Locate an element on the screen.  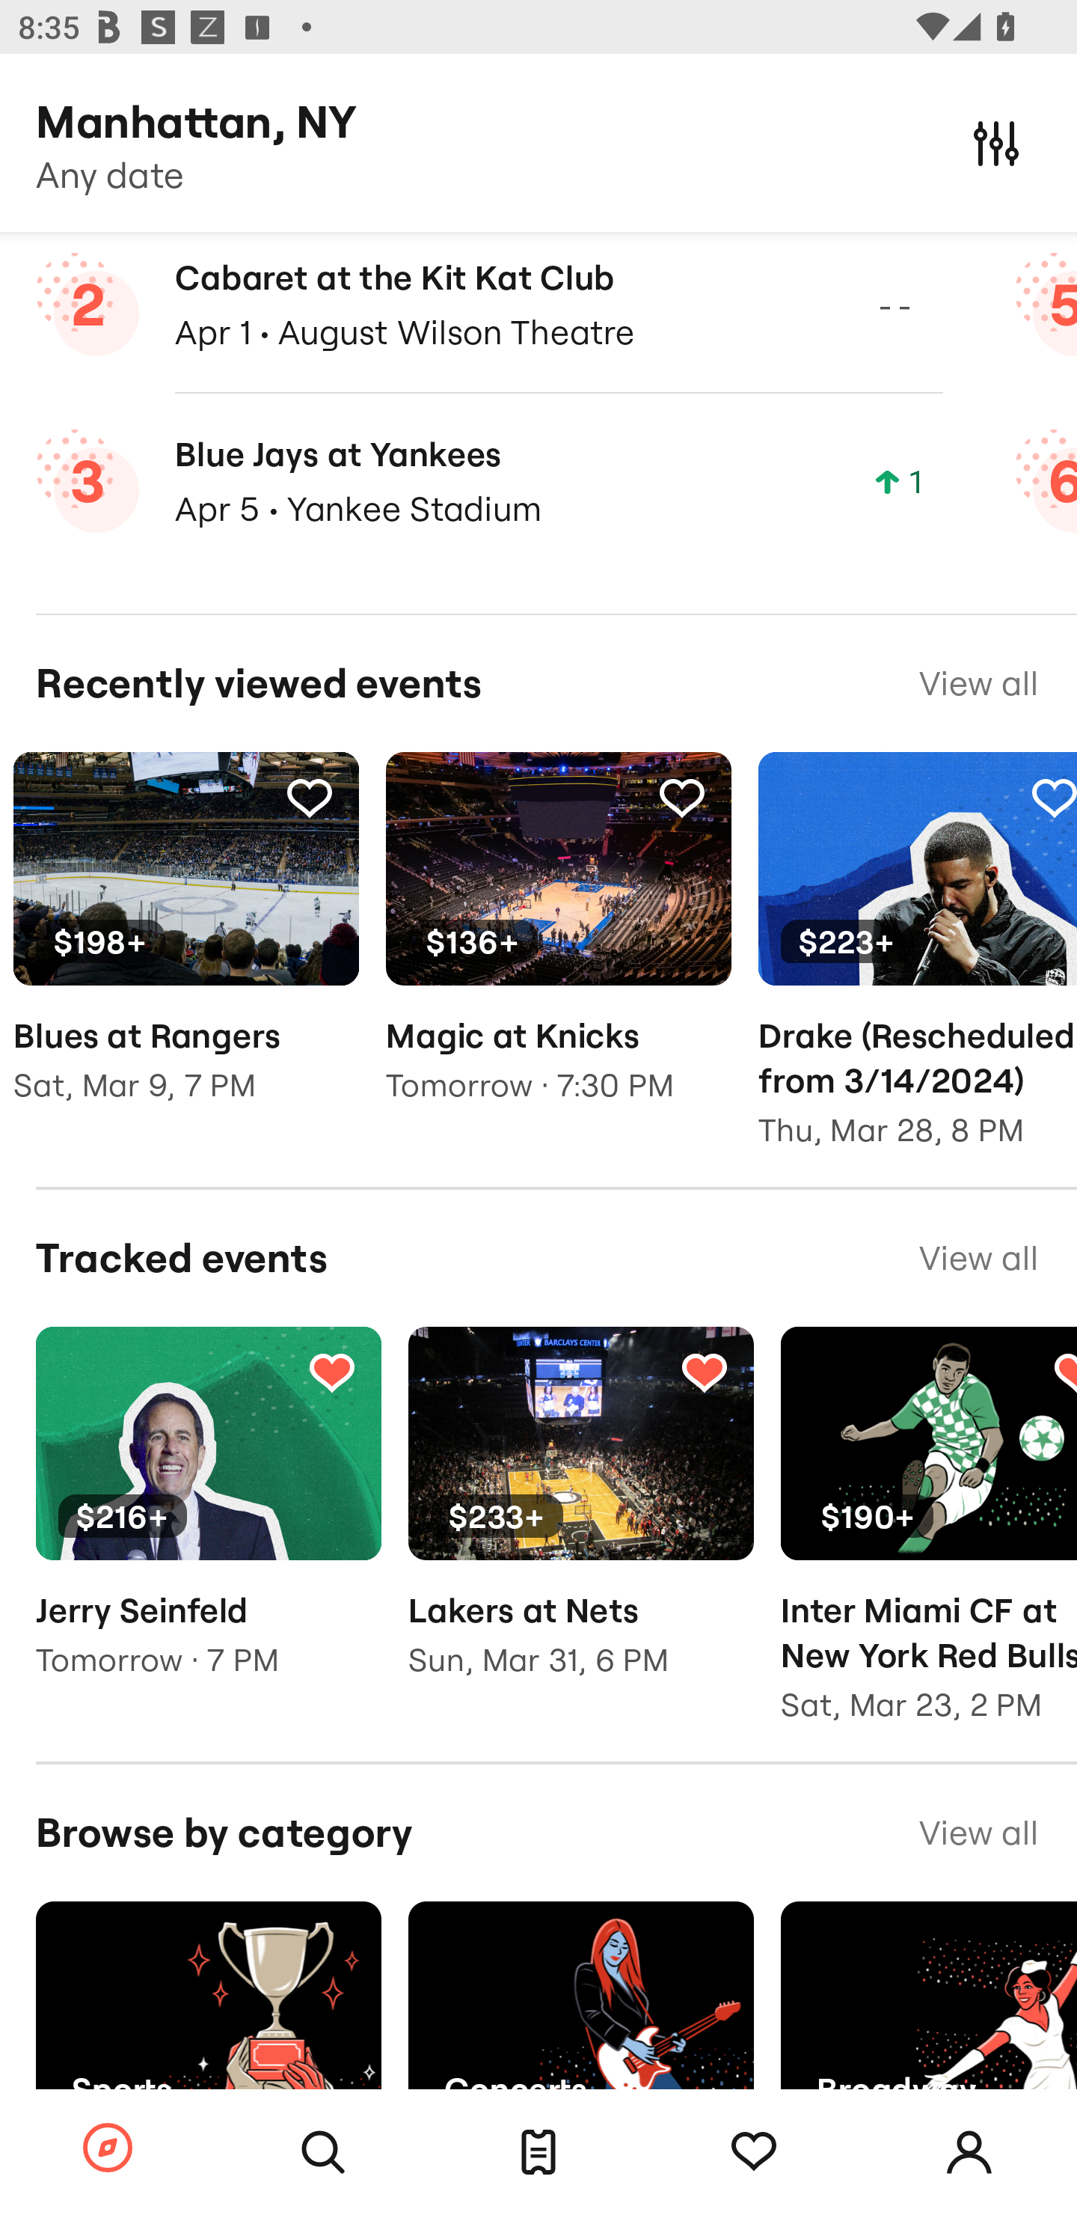
Sports is located at coordinates (208, 2017).